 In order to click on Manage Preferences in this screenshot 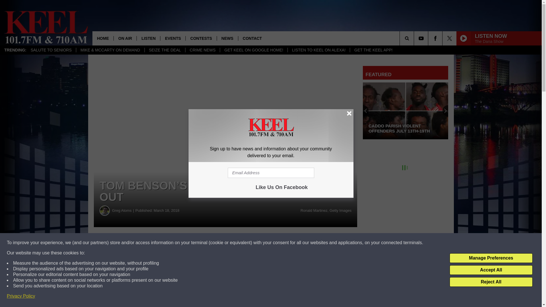, I will do `click(491, 258)`.